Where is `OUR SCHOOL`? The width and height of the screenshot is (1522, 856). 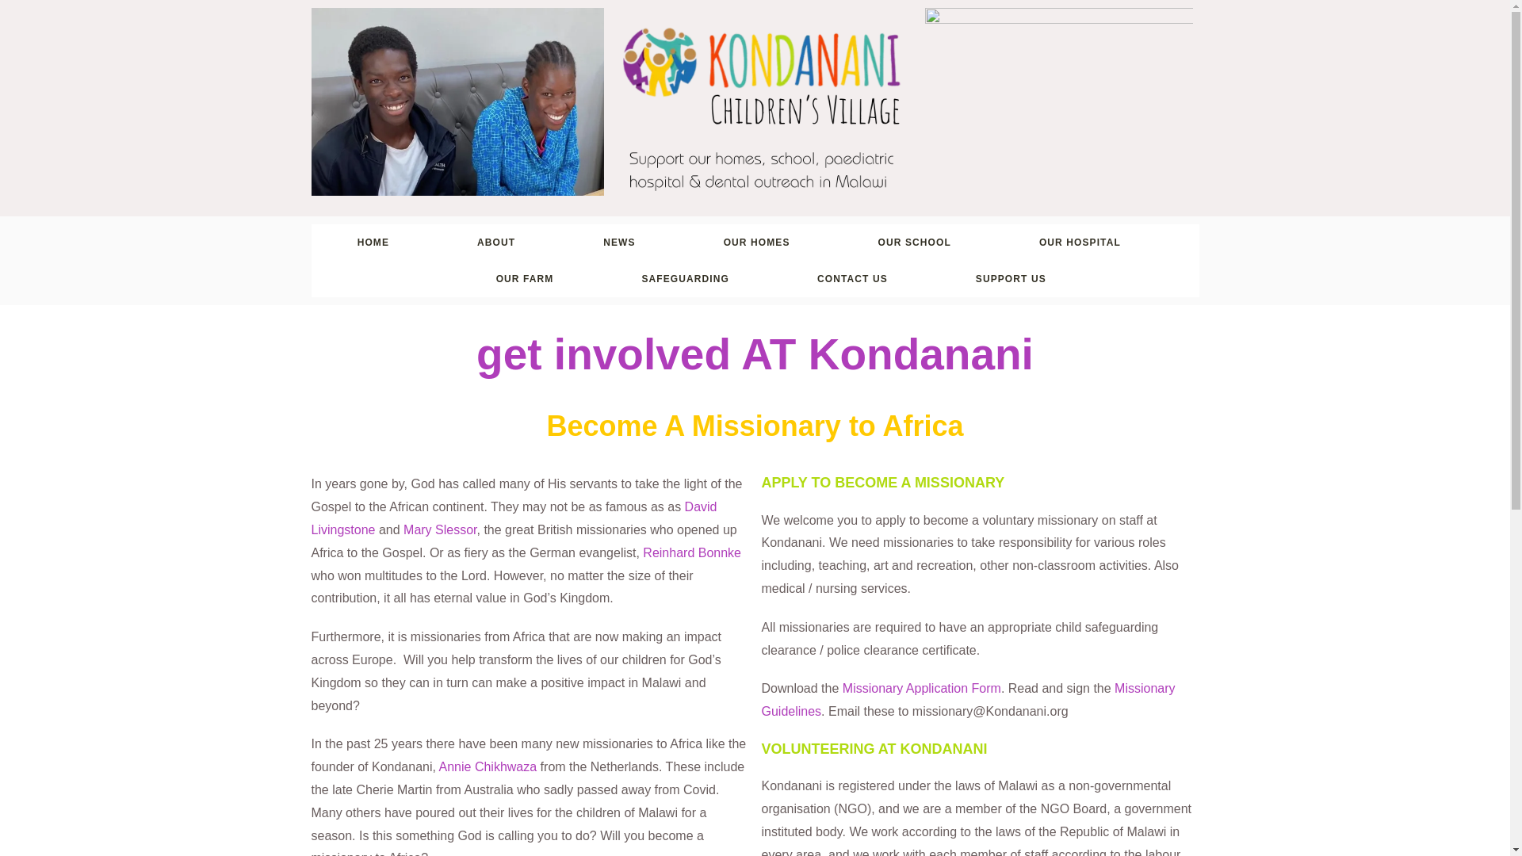
OUR SCHOOL is located at coordinates (915, 243).